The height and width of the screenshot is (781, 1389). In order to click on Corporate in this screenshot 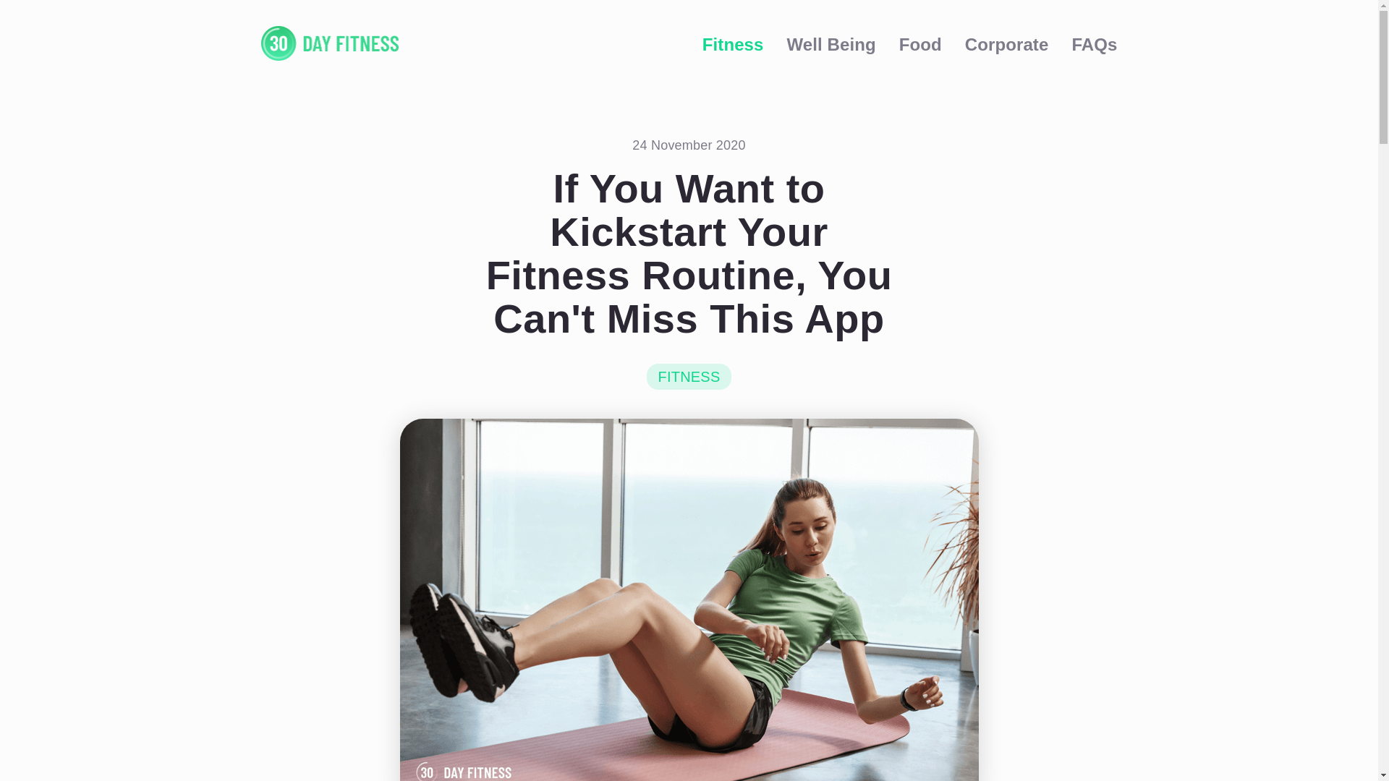, I will do `click(1007, 43)`.